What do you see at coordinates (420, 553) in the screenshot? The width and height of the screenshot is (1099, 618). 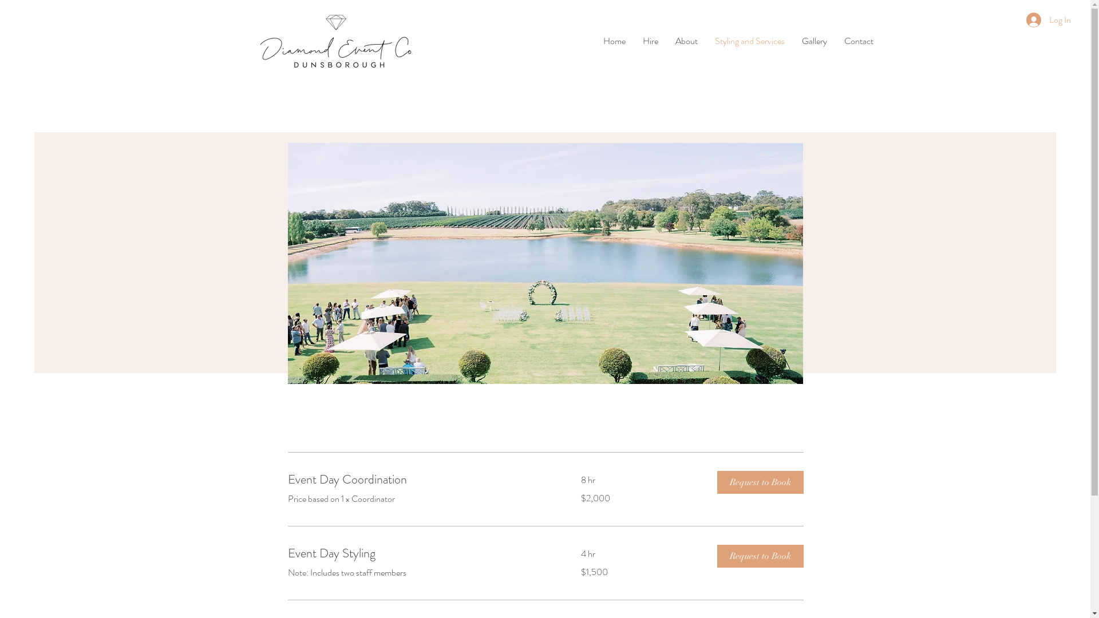 I see `Event Day Styling` at bounding box center [420, 553].